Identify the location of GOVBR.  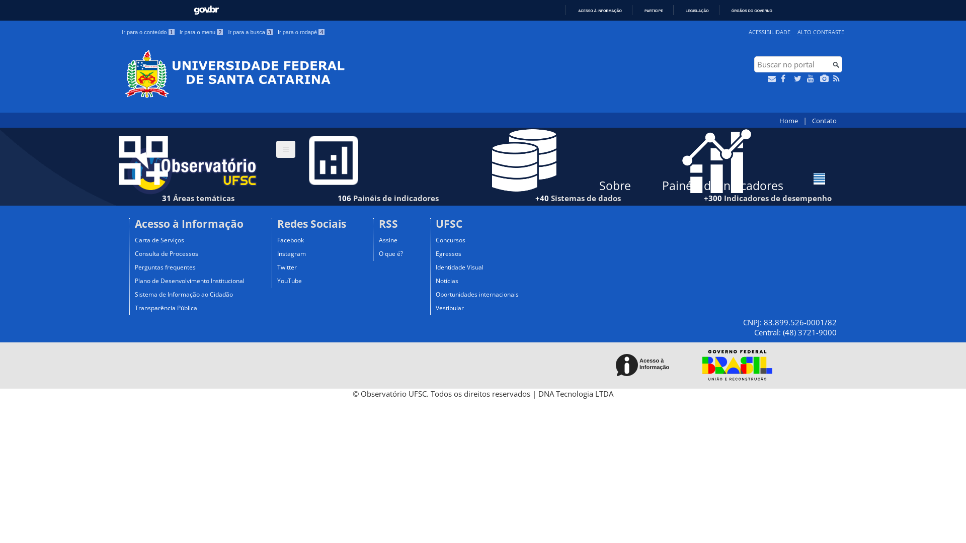
(206, 10).